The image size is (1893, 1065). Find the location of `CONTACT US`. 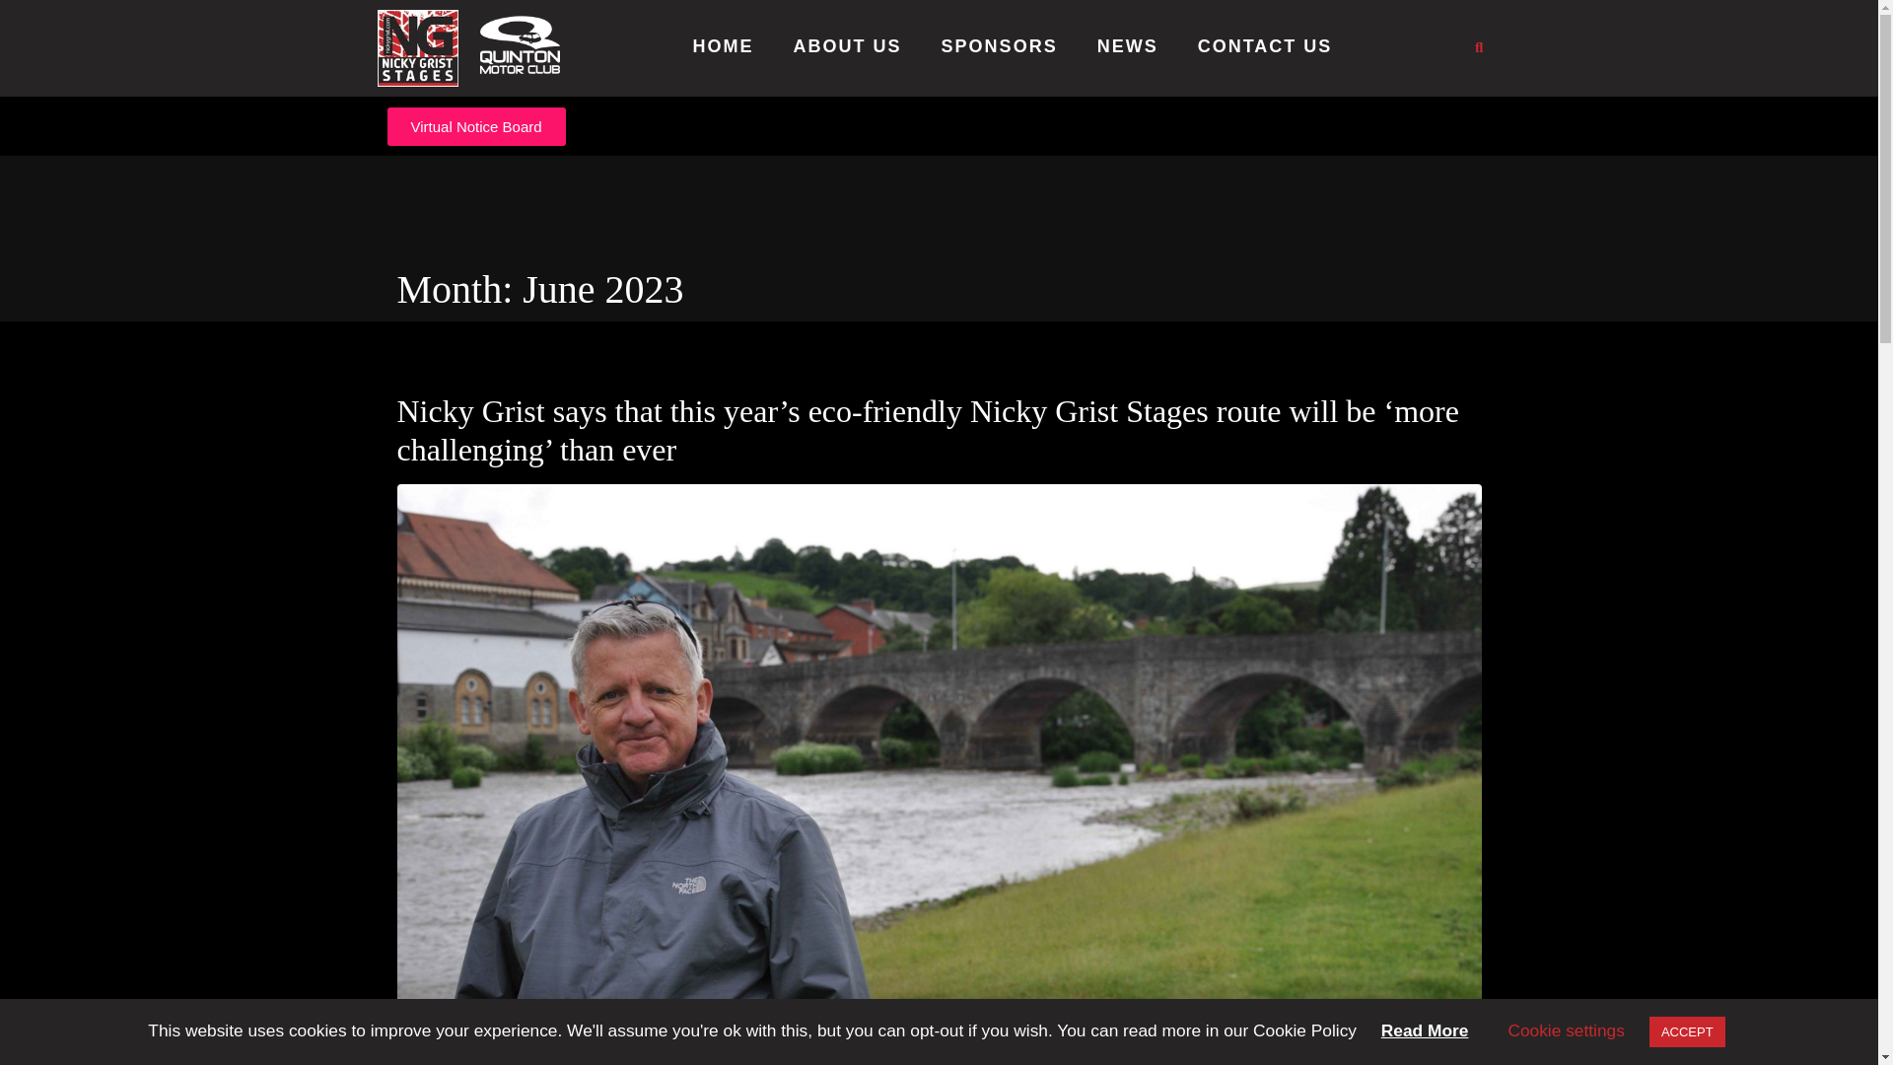

CONTACT US is located at coordinates (1265, 47).